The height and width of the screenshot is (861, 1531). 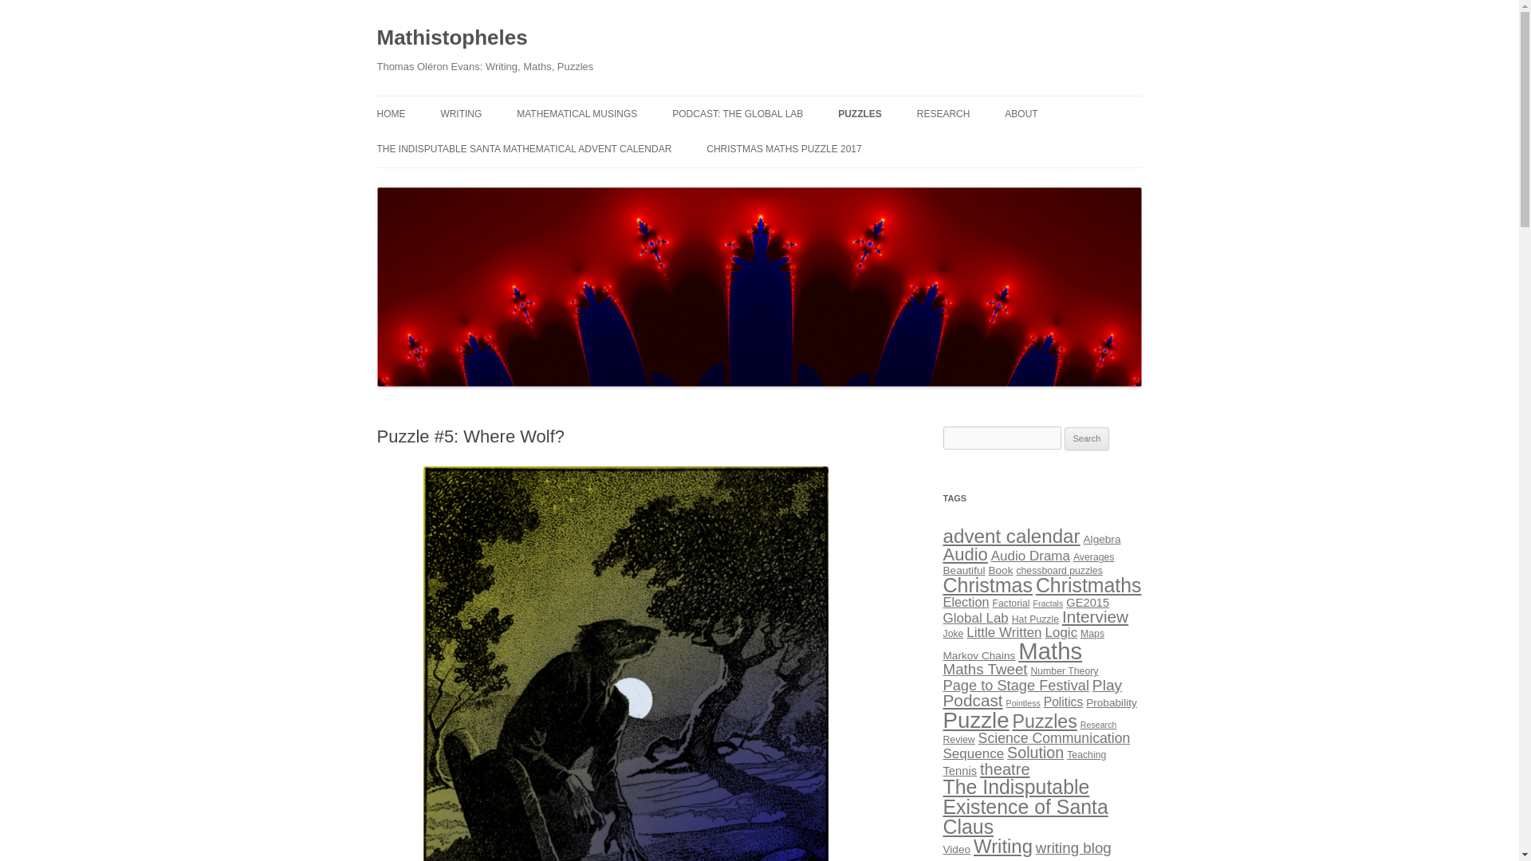 I want to click on Mathistopheles, so click(x=451, y=38).